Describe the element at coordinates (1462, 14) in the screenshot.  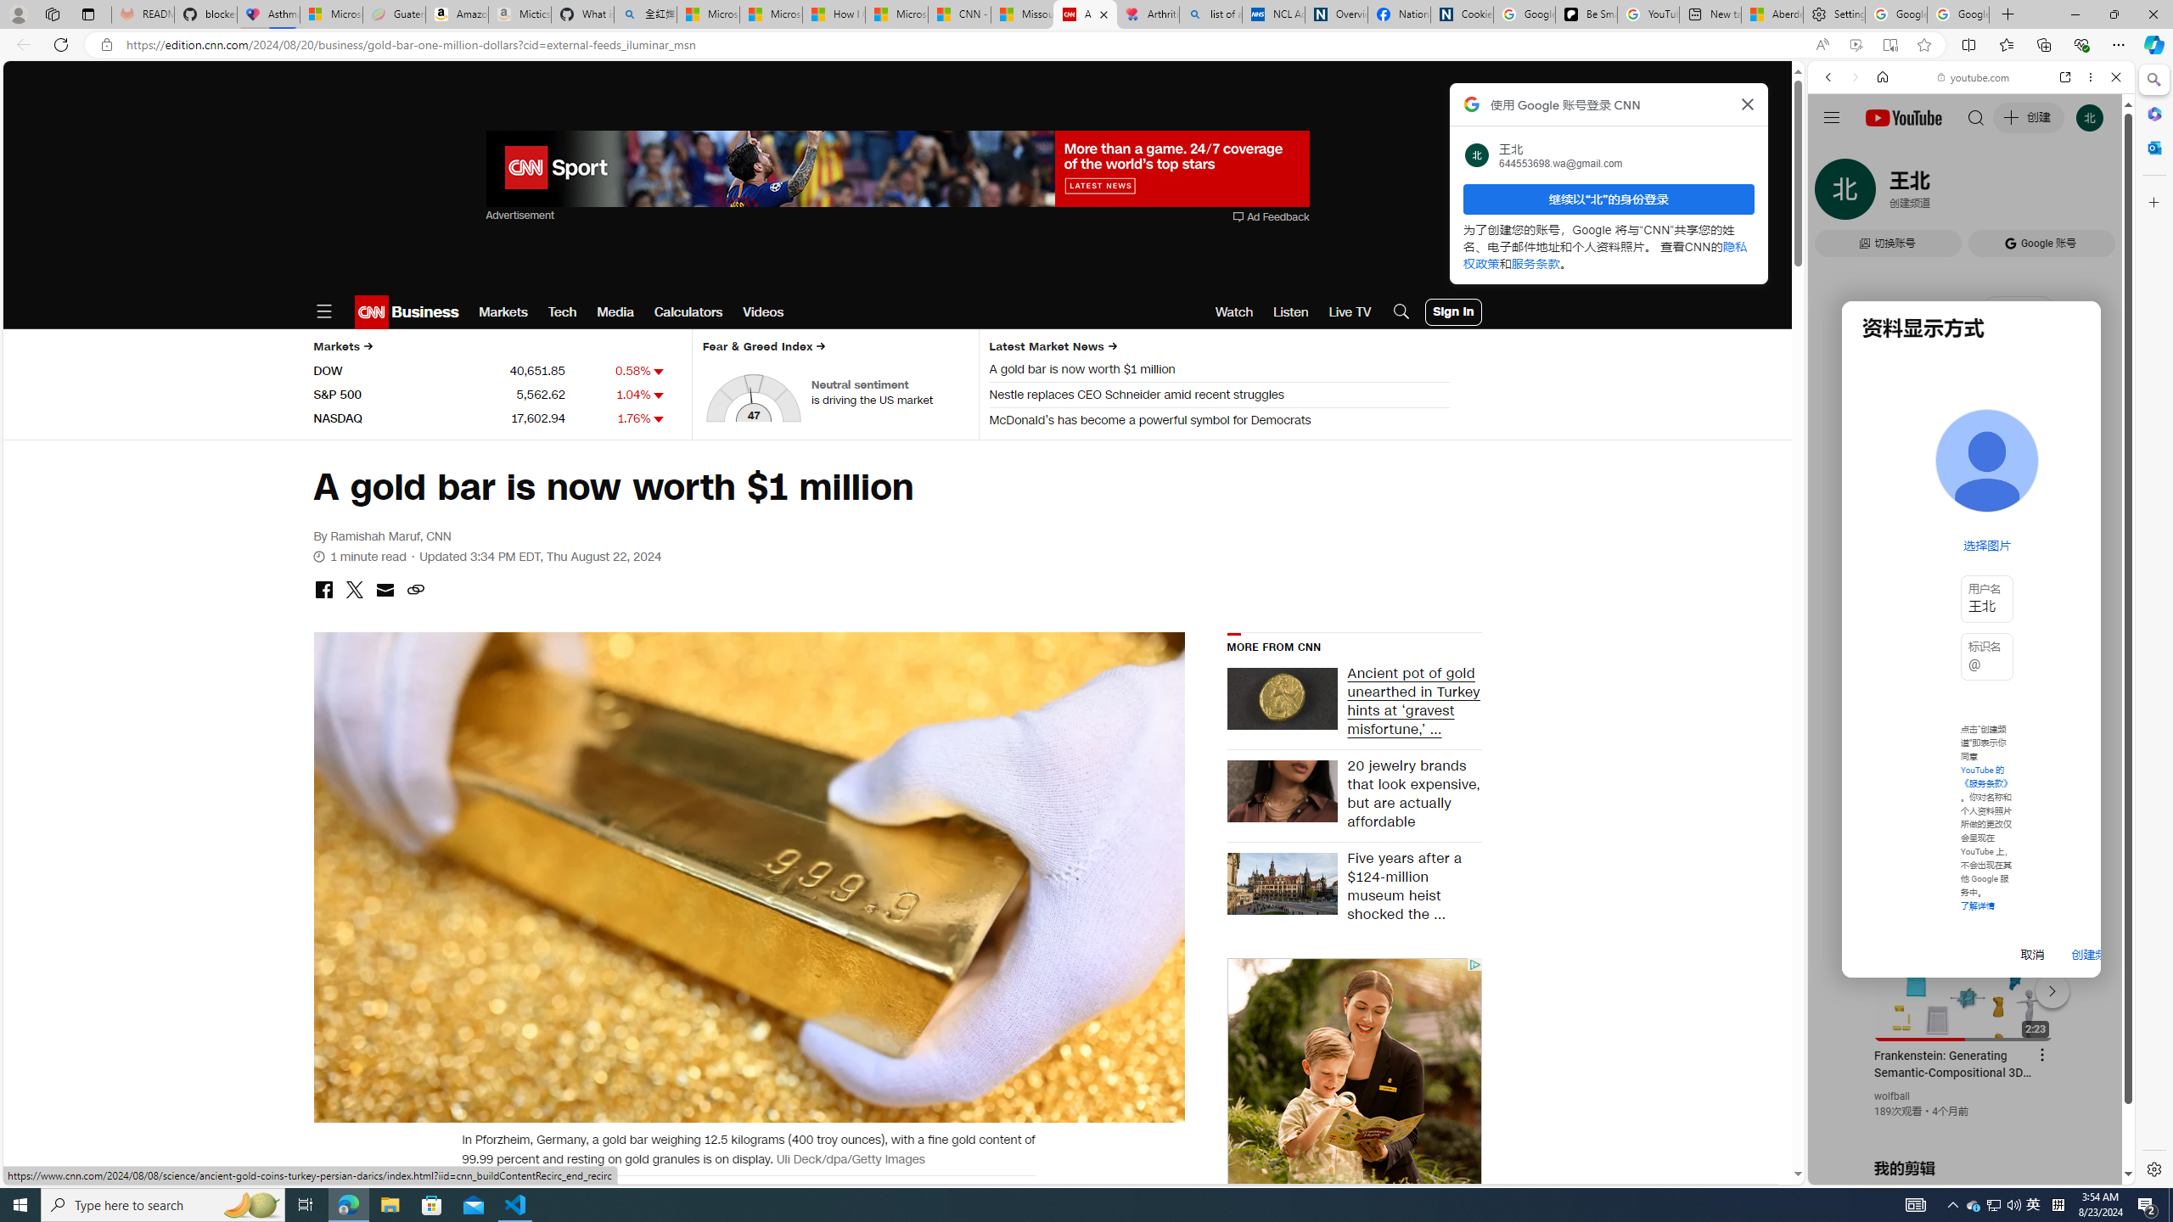
I see `Cookies` at that location.